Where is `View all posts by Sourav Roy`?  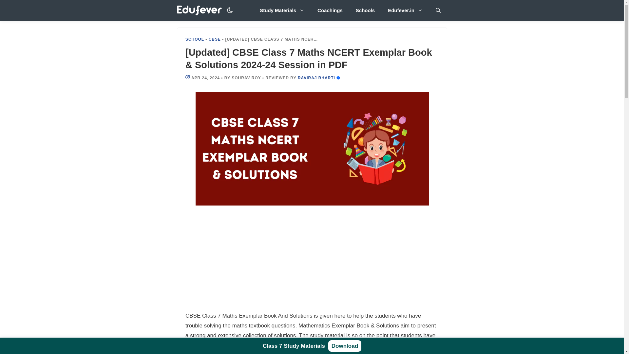
View all posts by Sourav Roy is located at coordinates (246, 78).